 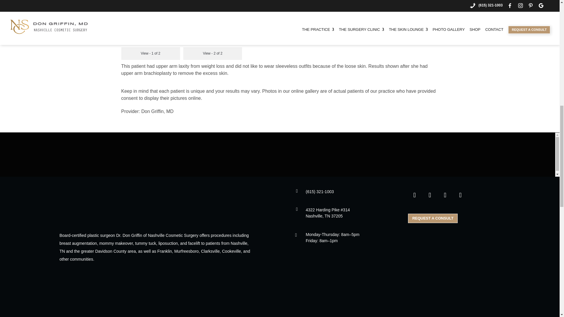 I want to click on Follow on Instagram, so click(x=429, y=195).